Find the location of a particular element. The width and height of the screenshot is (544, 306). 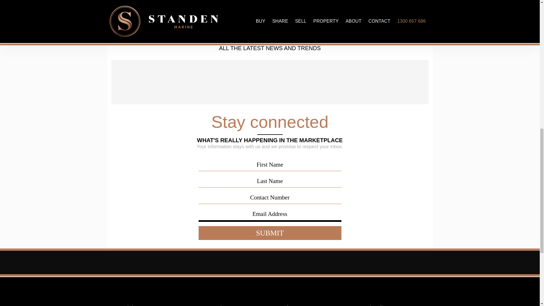

Boating Tip: Secure Your Anchor is located at coordinates (309, 82).